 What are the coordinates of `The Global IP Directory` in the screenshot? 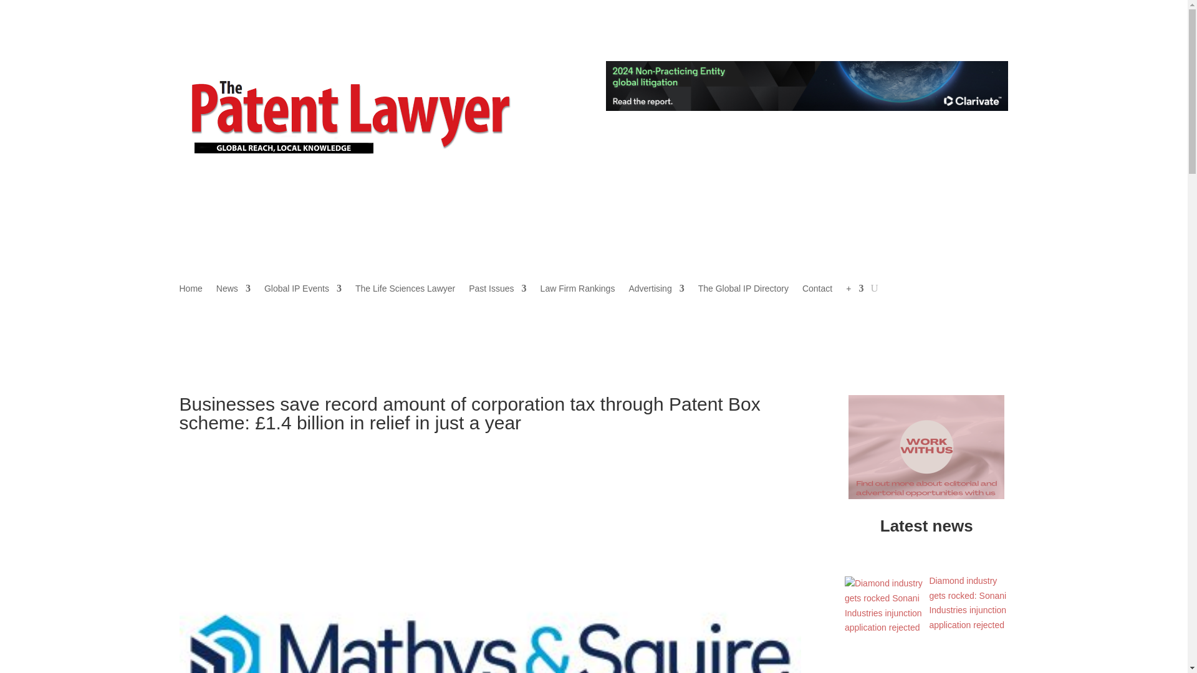 It's located at (743, 290).